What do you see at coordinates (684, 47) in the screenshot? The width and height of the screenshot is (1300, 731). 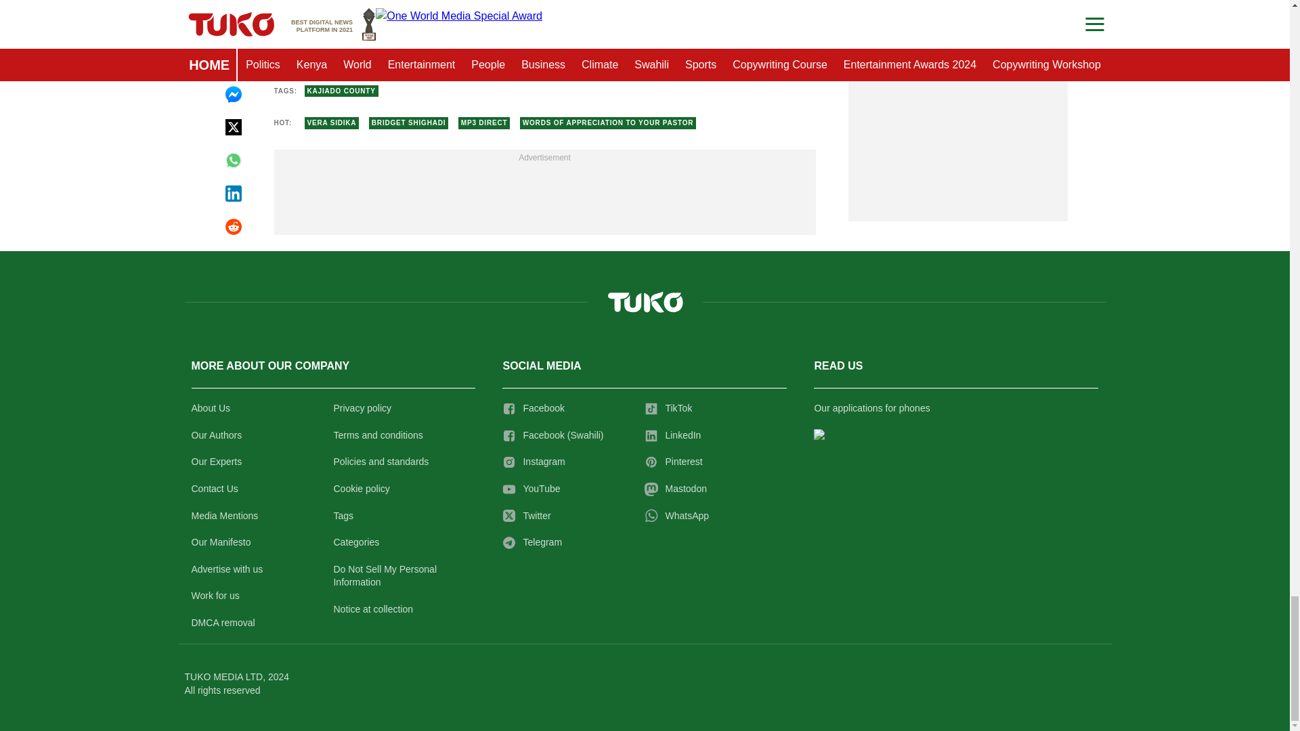 I see `Author page` at bounding box center [684, 47].